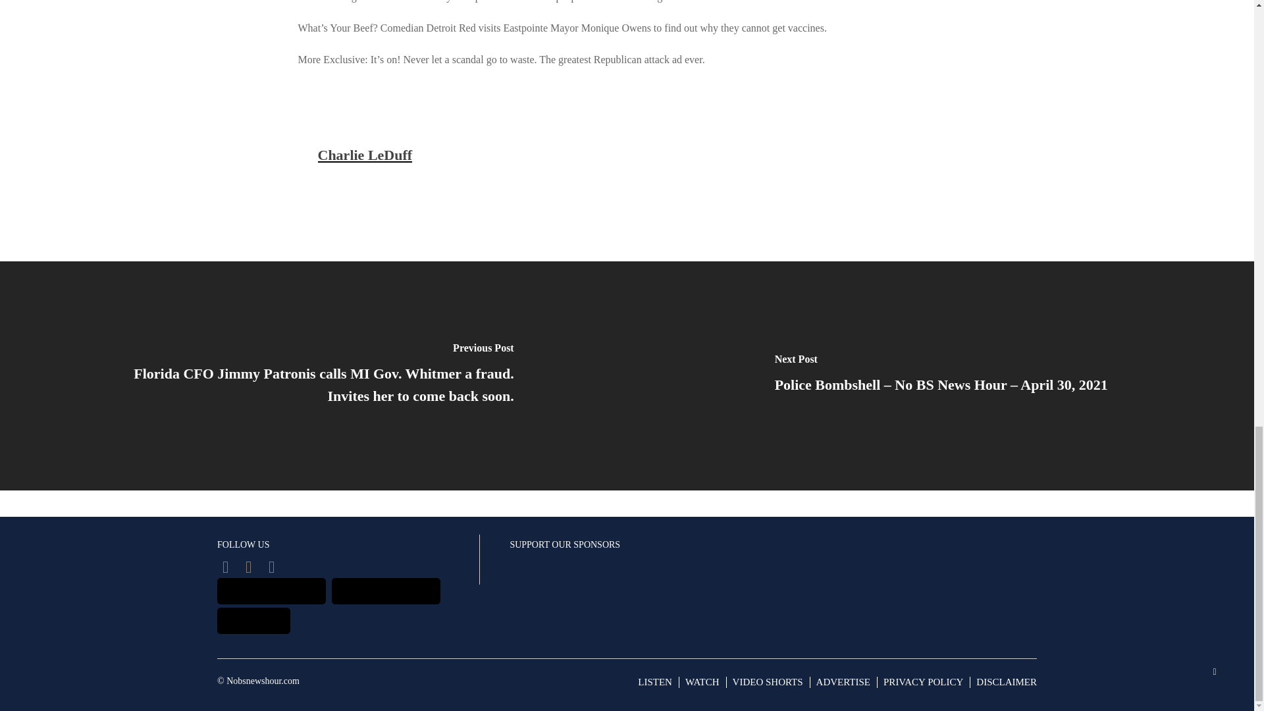  Describe the element at coordinates (843, 682) in the screenshot. I see `ADVERTISE` at that location.